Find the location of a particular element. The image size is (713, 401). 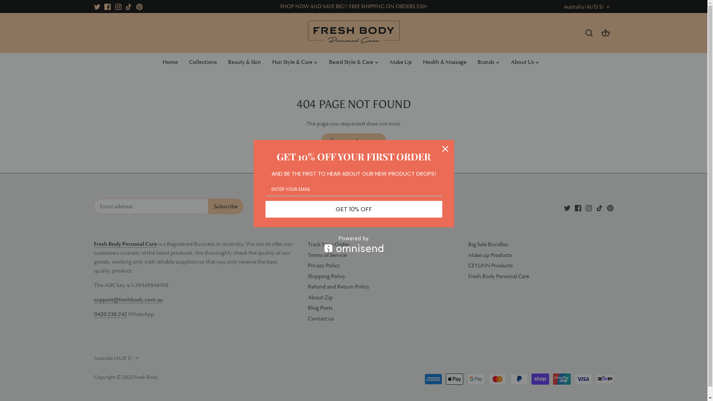

Brands is located at coordinates (486, 62).